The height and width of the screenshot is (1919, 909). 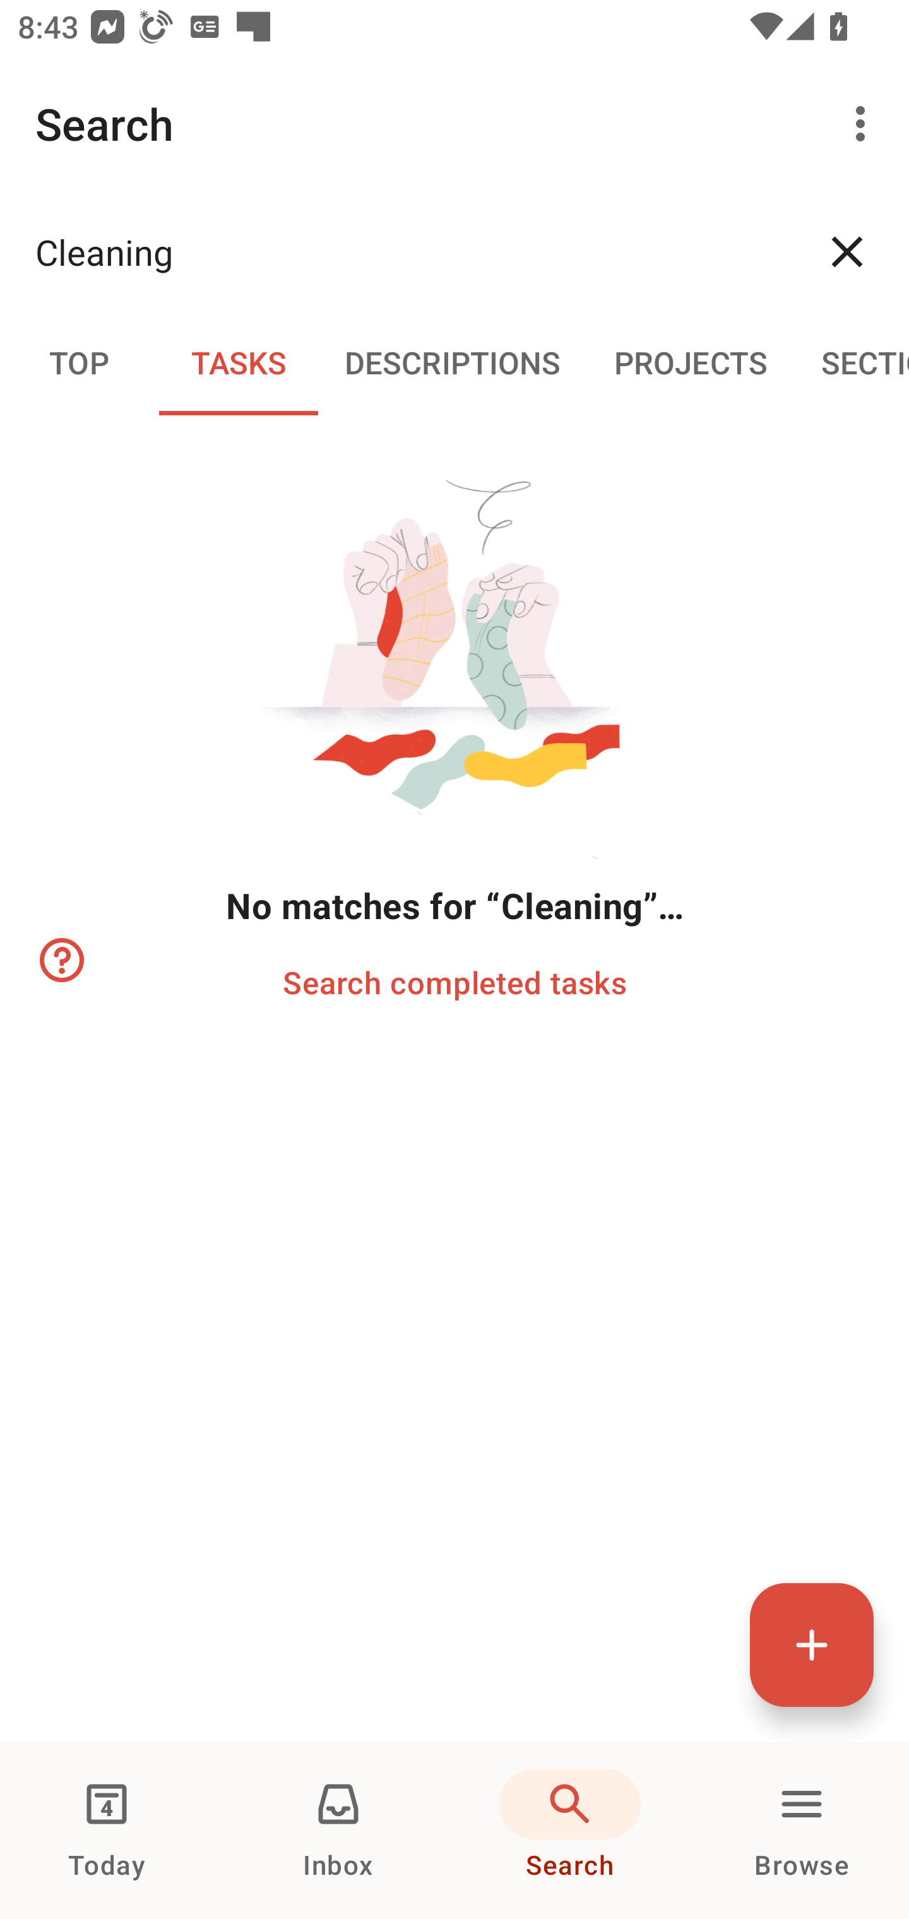 What do you see at coordinates (453, 361) in the screenshot?
I see `Descriptions DESCRIPTIONS` at bounding box center [453, 361].